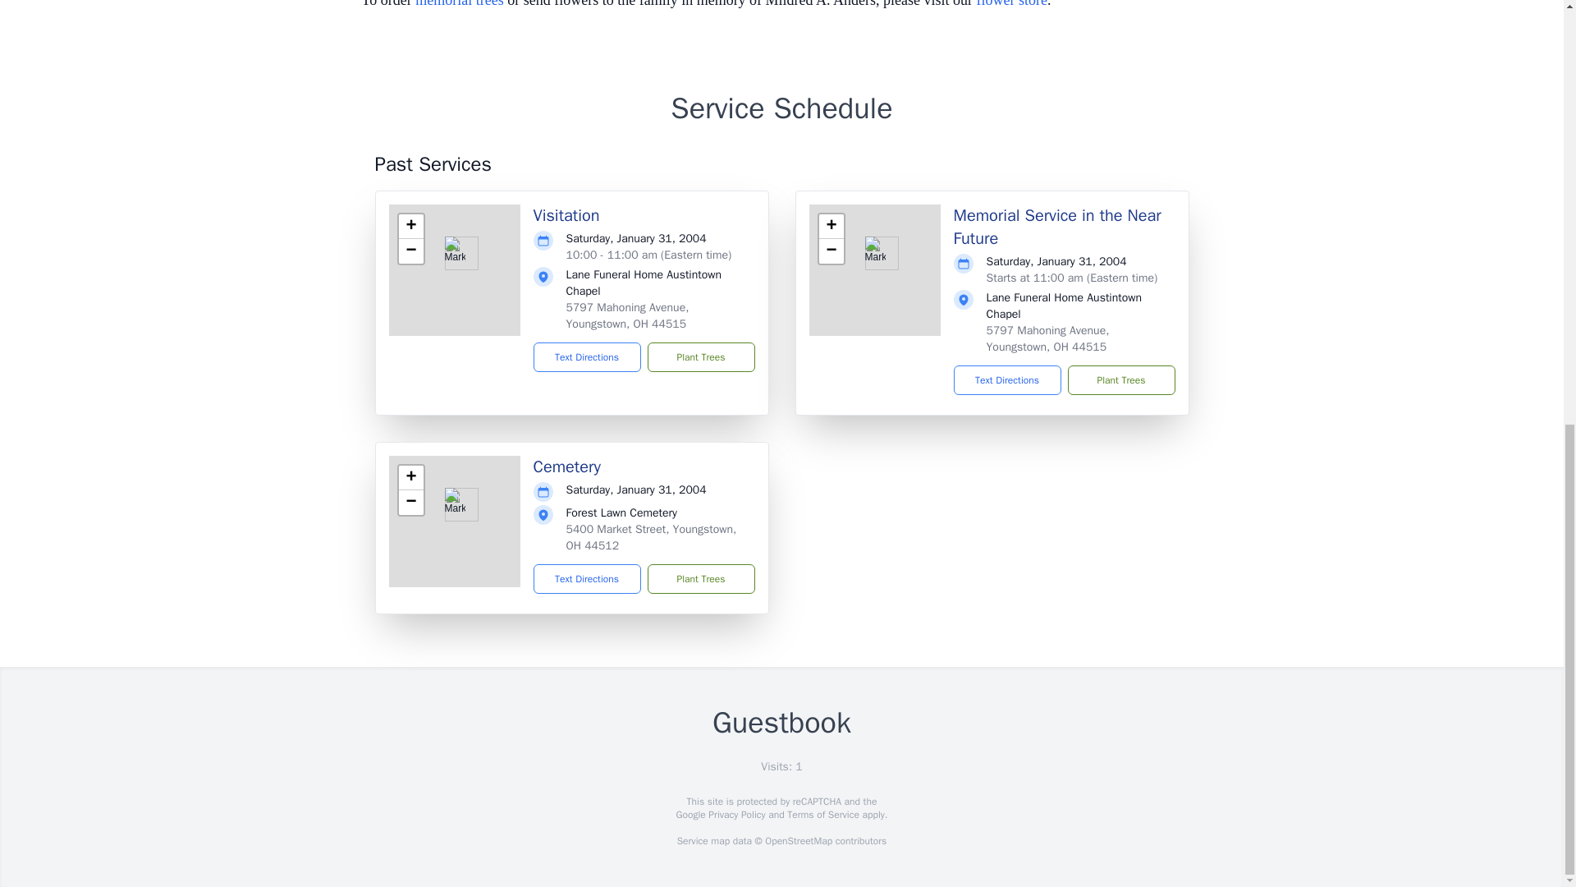 This screenshot has height=887, width=1576. What do you see at coordinates (831, 250) in the screenshot?
I see `Zoom out` at bounding box center [831, 250].